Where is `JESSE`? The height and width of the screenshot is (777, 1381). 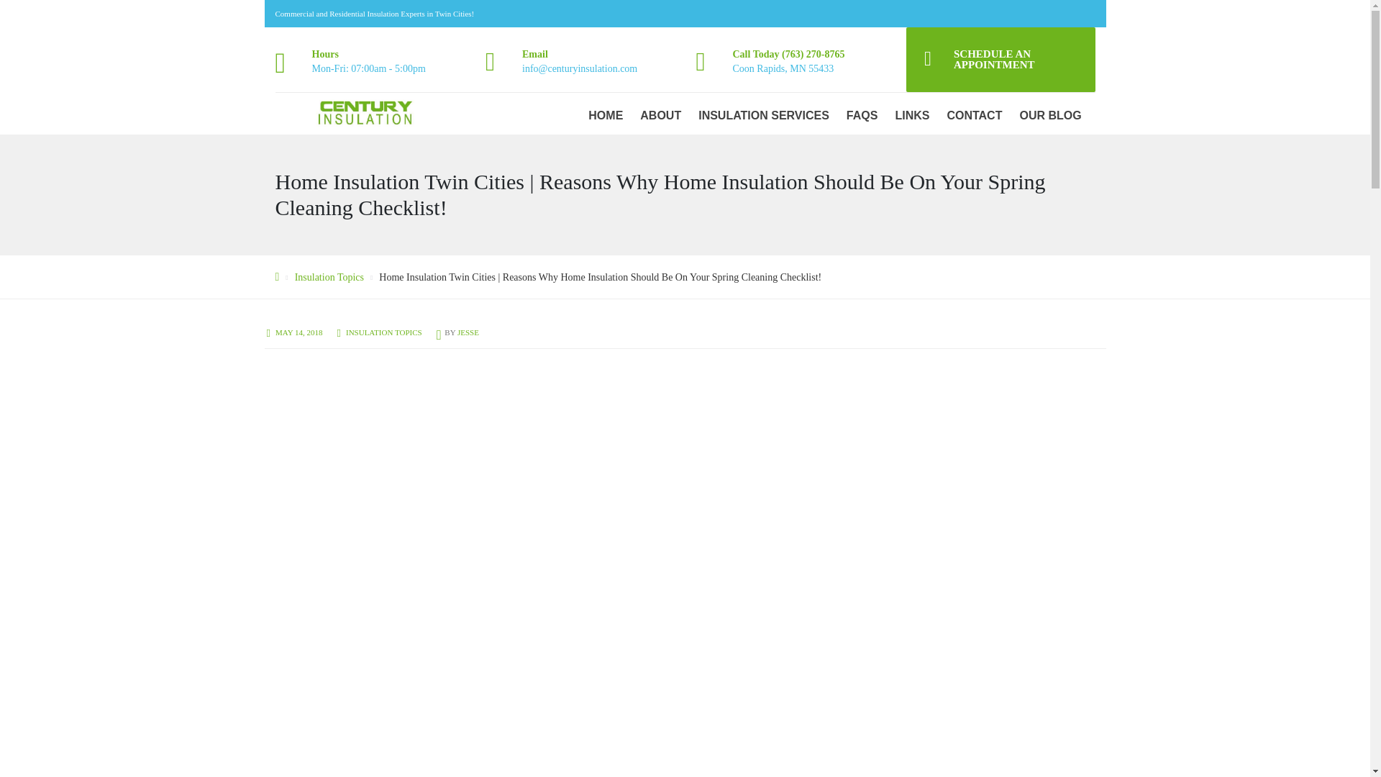 JESSE is located at coordinates (468, 332).